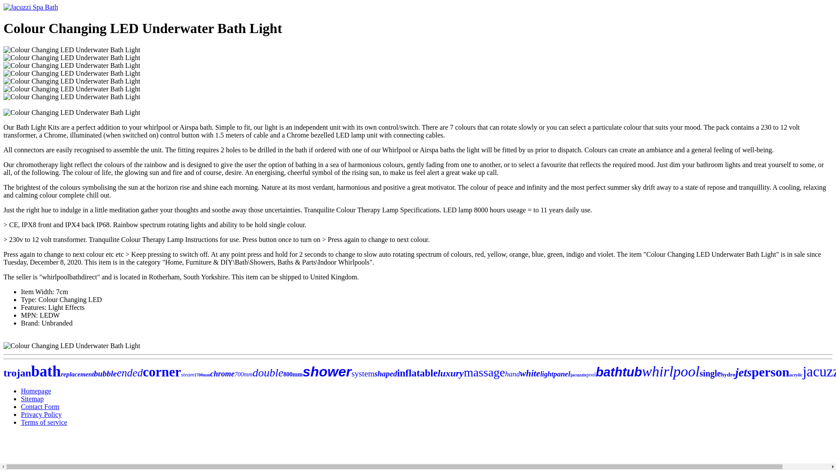 The image size is (836, 470). Describe the element at coordinates (17, 373) in the screenshot. I see `trojan` at that location.